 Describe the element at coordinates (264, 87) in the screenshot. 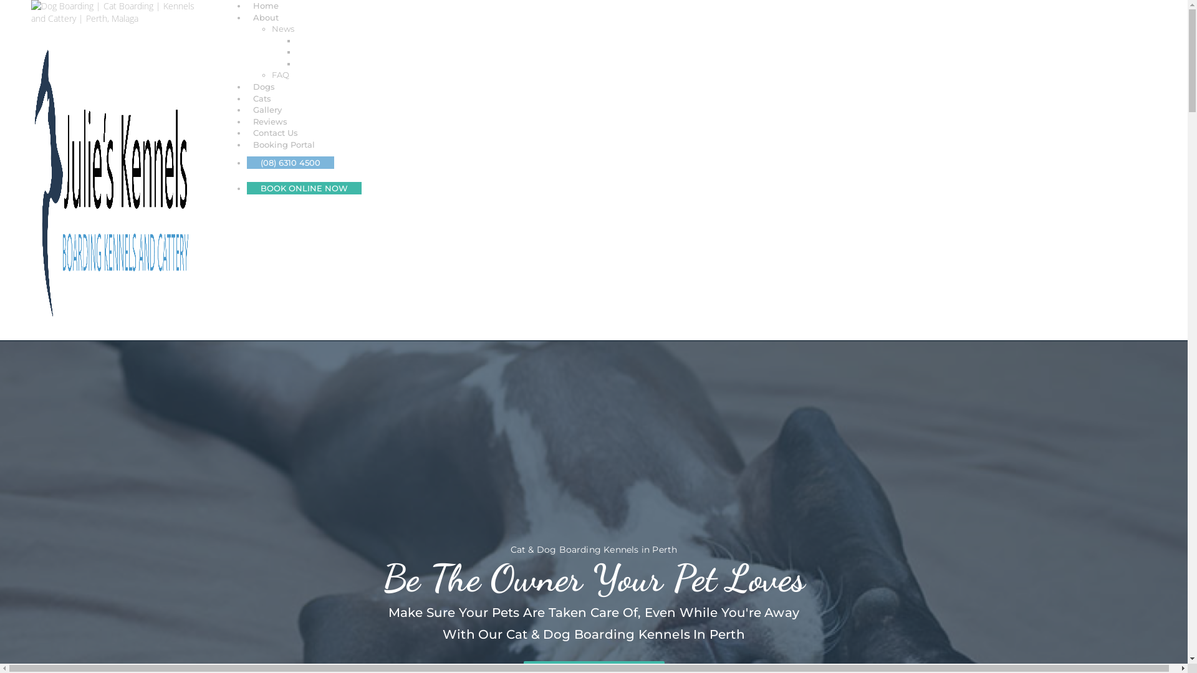

I see `Dogs` at that location.